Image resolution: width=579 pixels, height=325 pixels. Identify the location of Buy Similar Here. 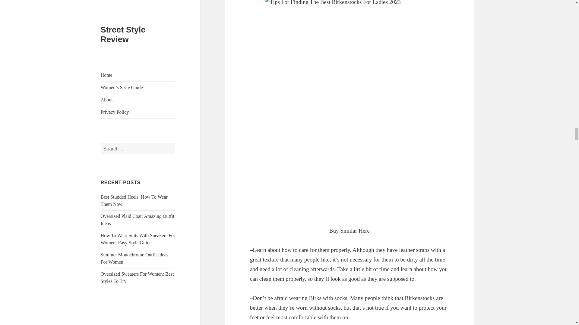
(350, 231).